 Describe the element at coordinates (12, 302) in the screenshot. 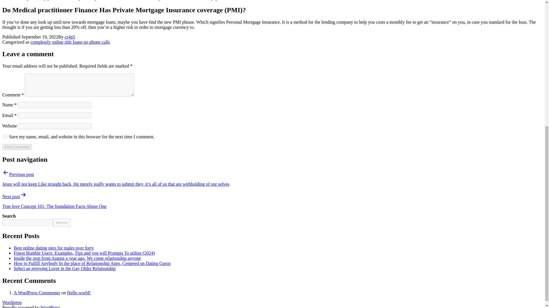

I see `Wordpress` at that location.